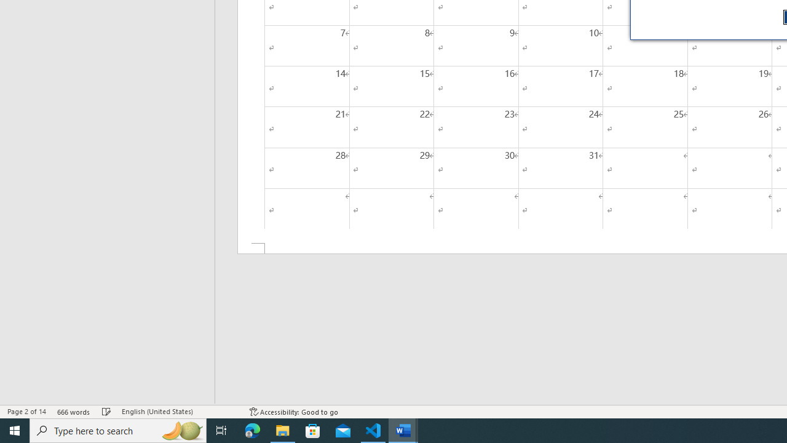 This screenshot has height=443, width=787. What do you see at coordinates (373, 431) in the screenshot?
I see `Visual Studio Code - 1 running window` at bounding box center [373, 431].